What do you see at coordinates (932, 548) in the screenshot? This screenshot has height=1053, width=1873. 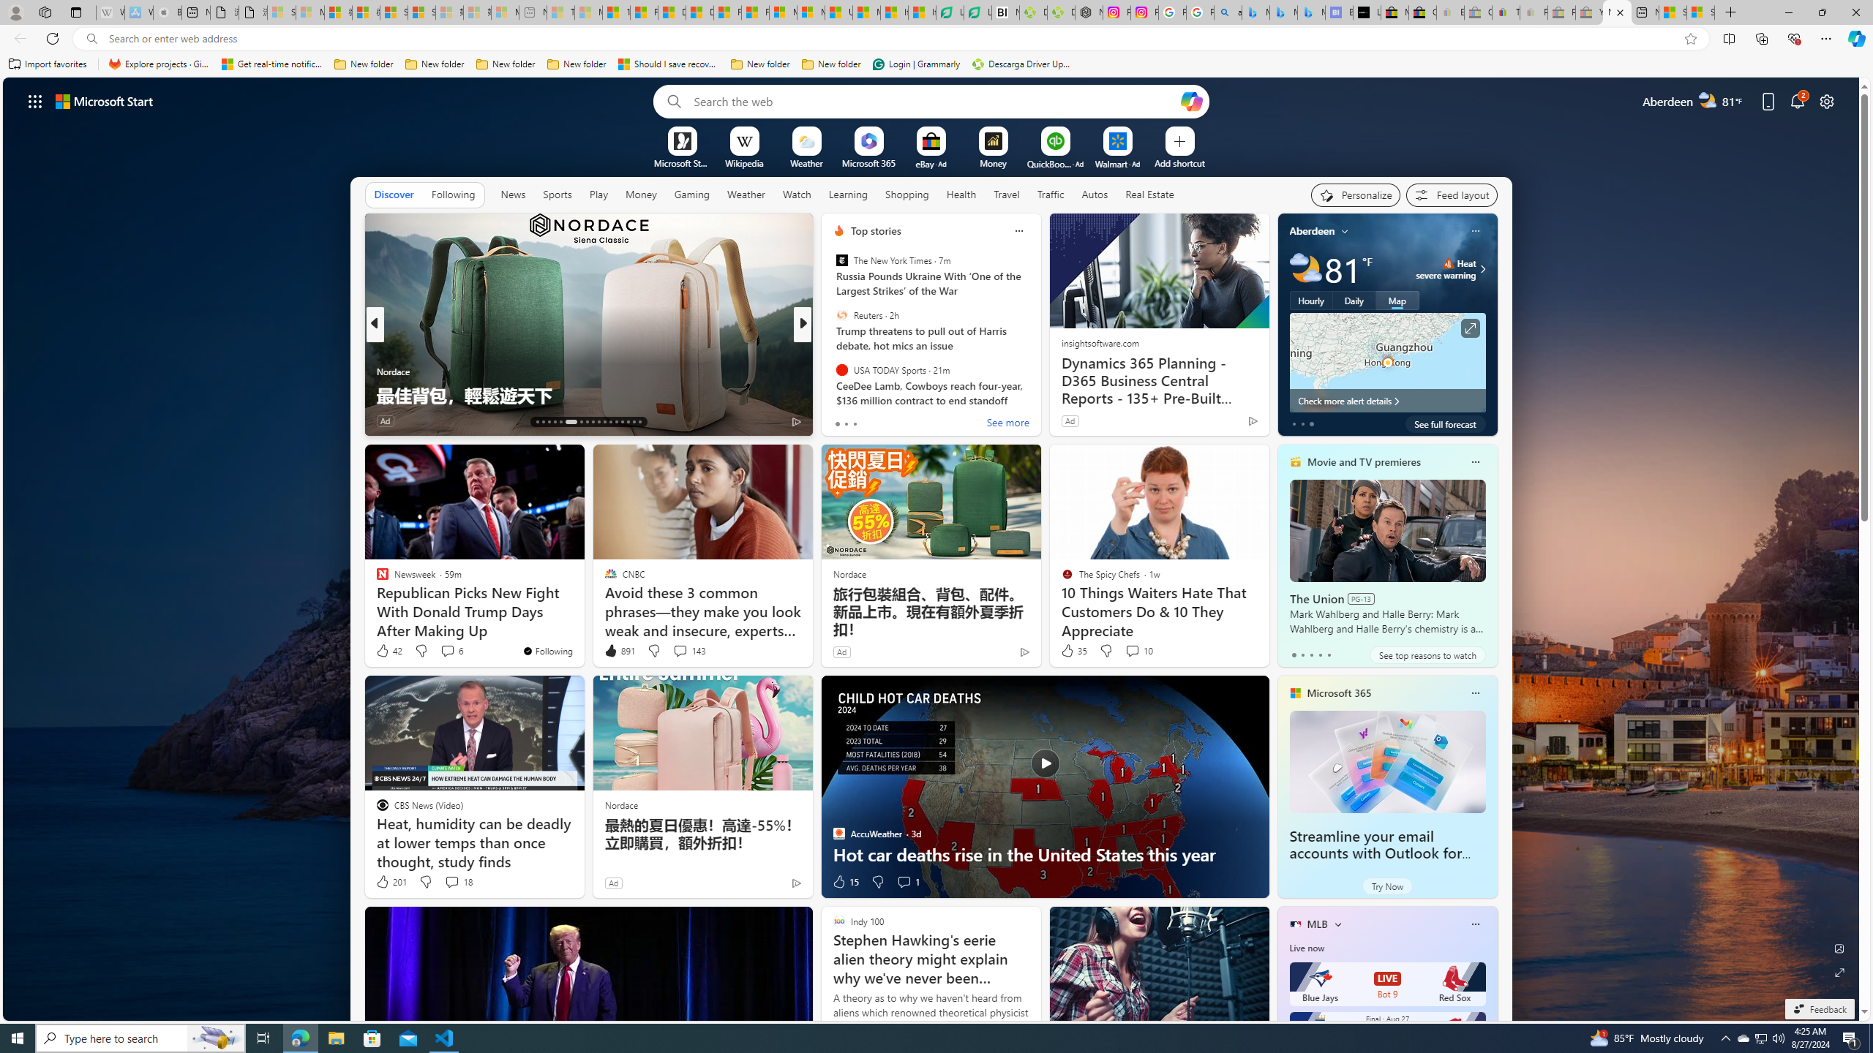 I see `AutomationID: backgroundImagePicture` at bounding box center [932, 548].